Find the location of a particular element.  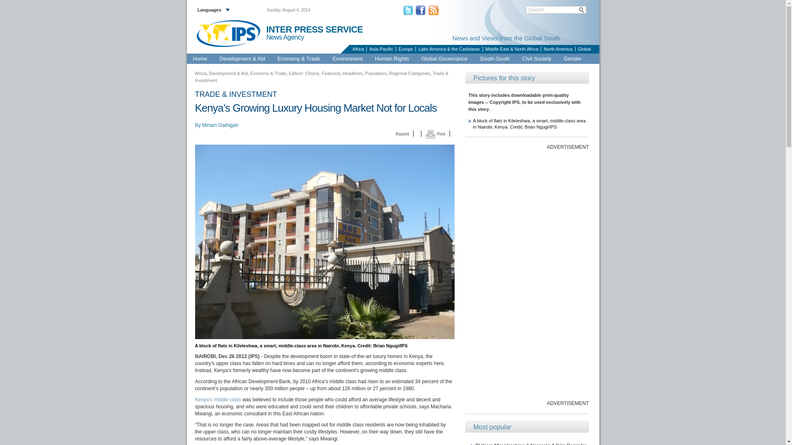

Posts by Miriam Gathigah is located at coordinates (220, 125).